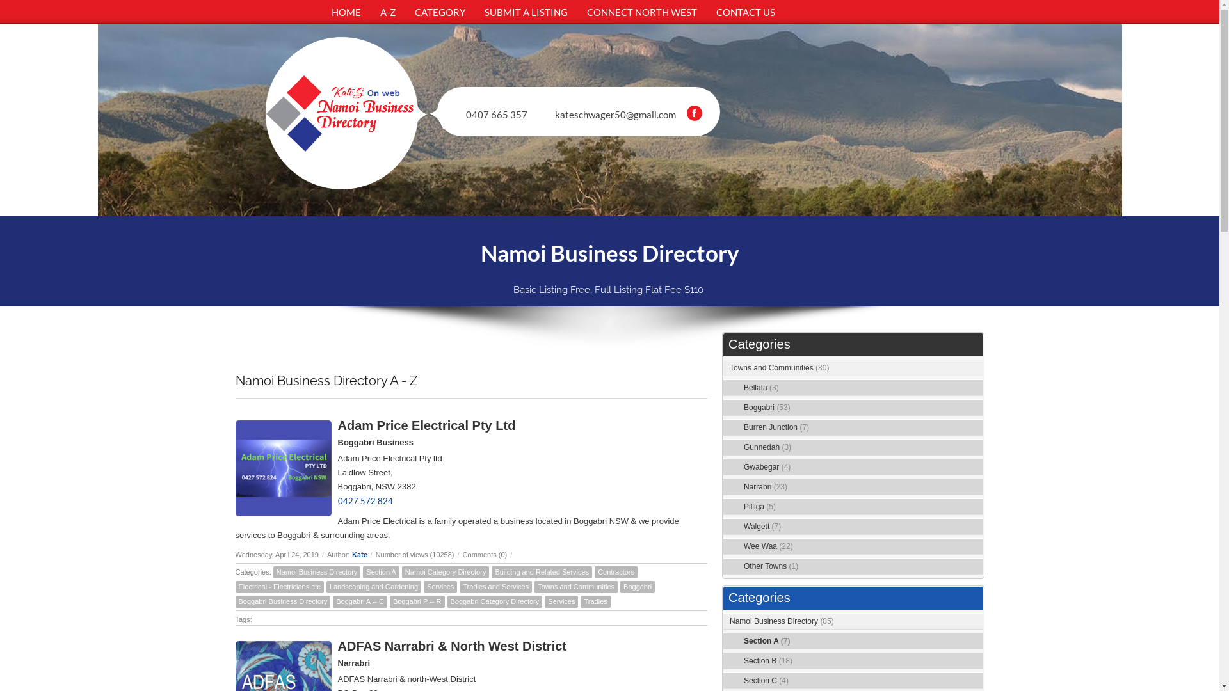 The image size is (1229, 691). I want to click on Tradies and Services, so click(495, 587).